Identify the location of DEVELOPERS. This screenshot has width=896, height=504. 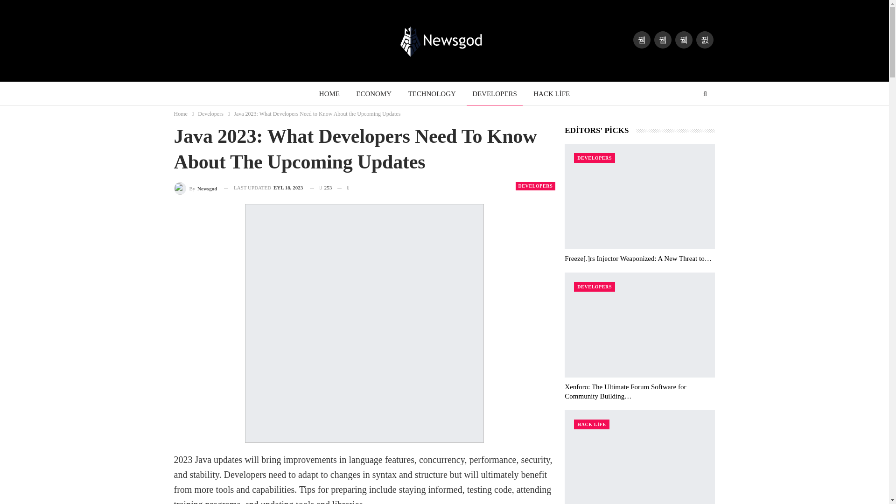
(495, 93).